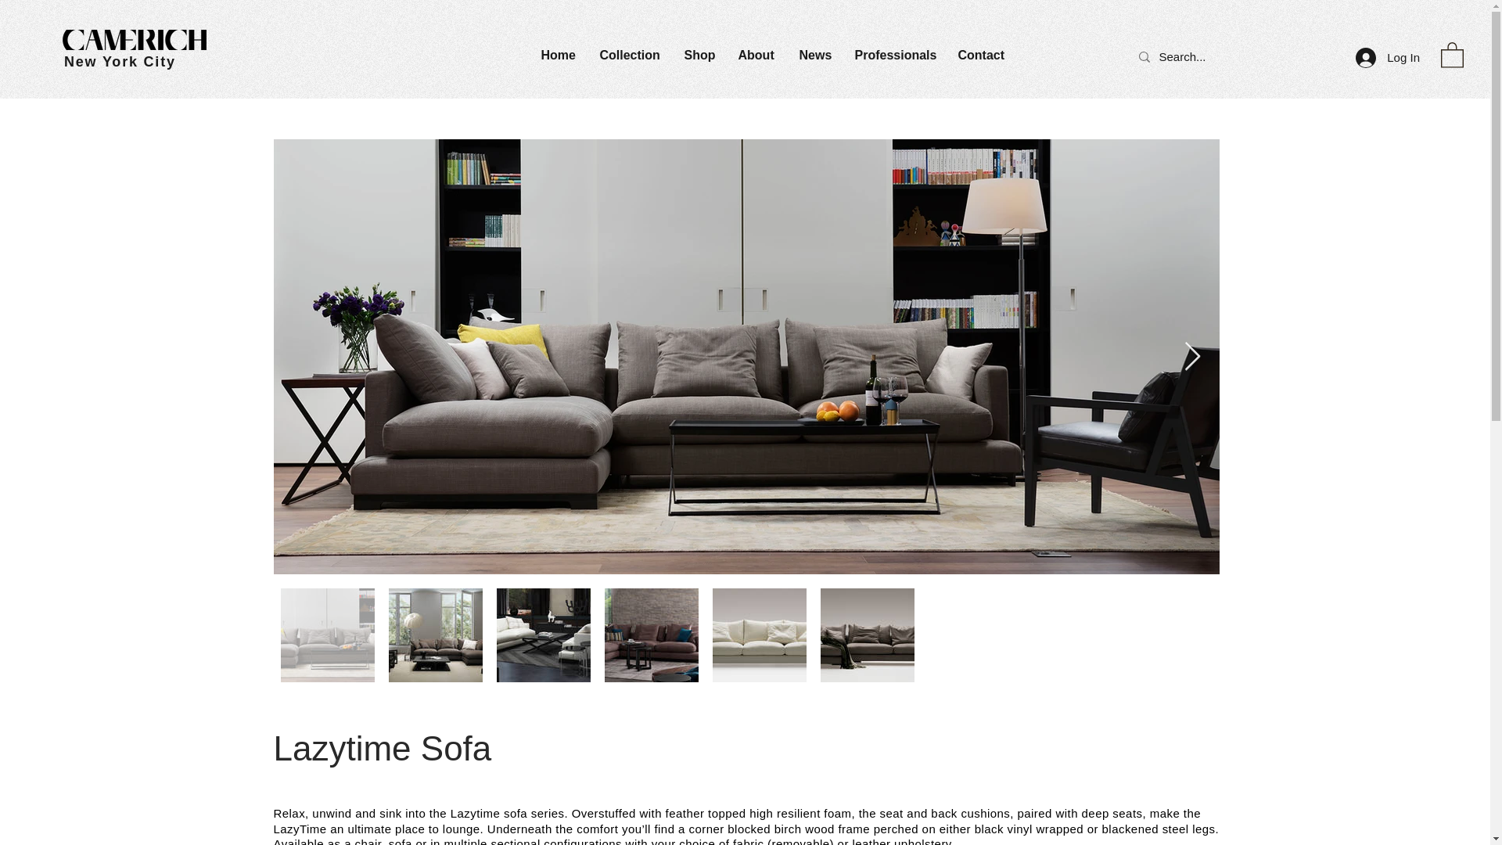 This screenshot has width=1502, height=845. I want to click on Log In, so click(1388, 56).